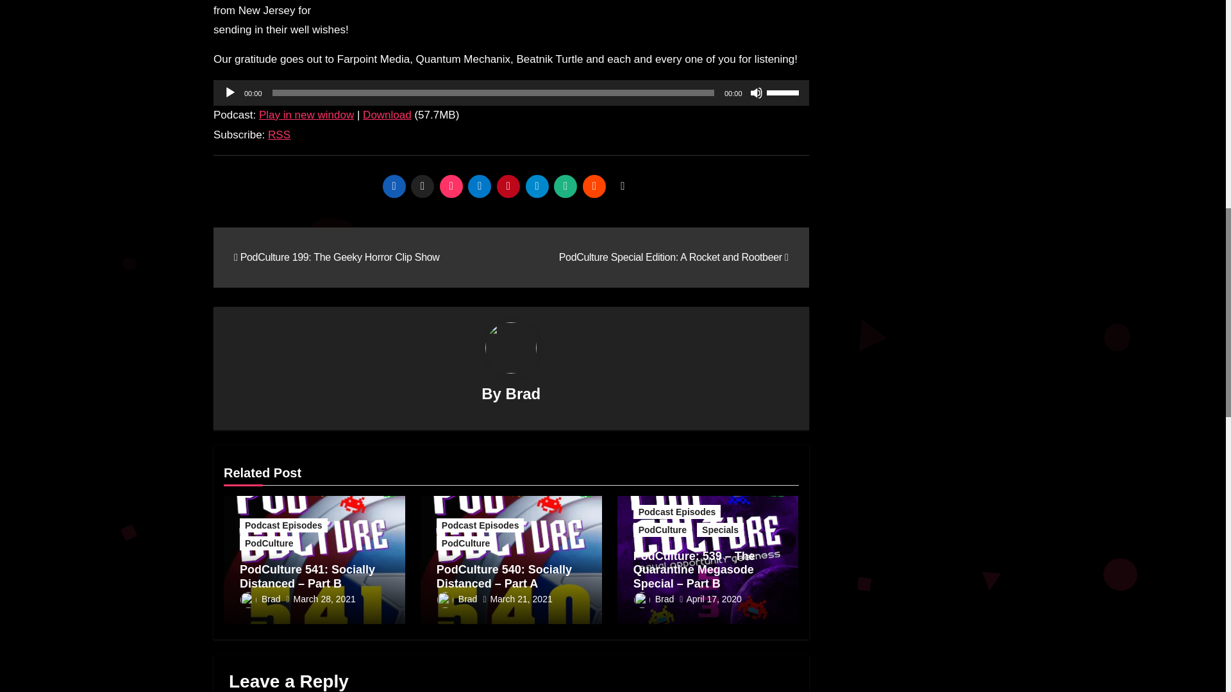 This screenshot has width=1231, height=692. What do you see at coordinates (387, 115) in the screenshot?
I see `Download` at bounding box center [387, 115].